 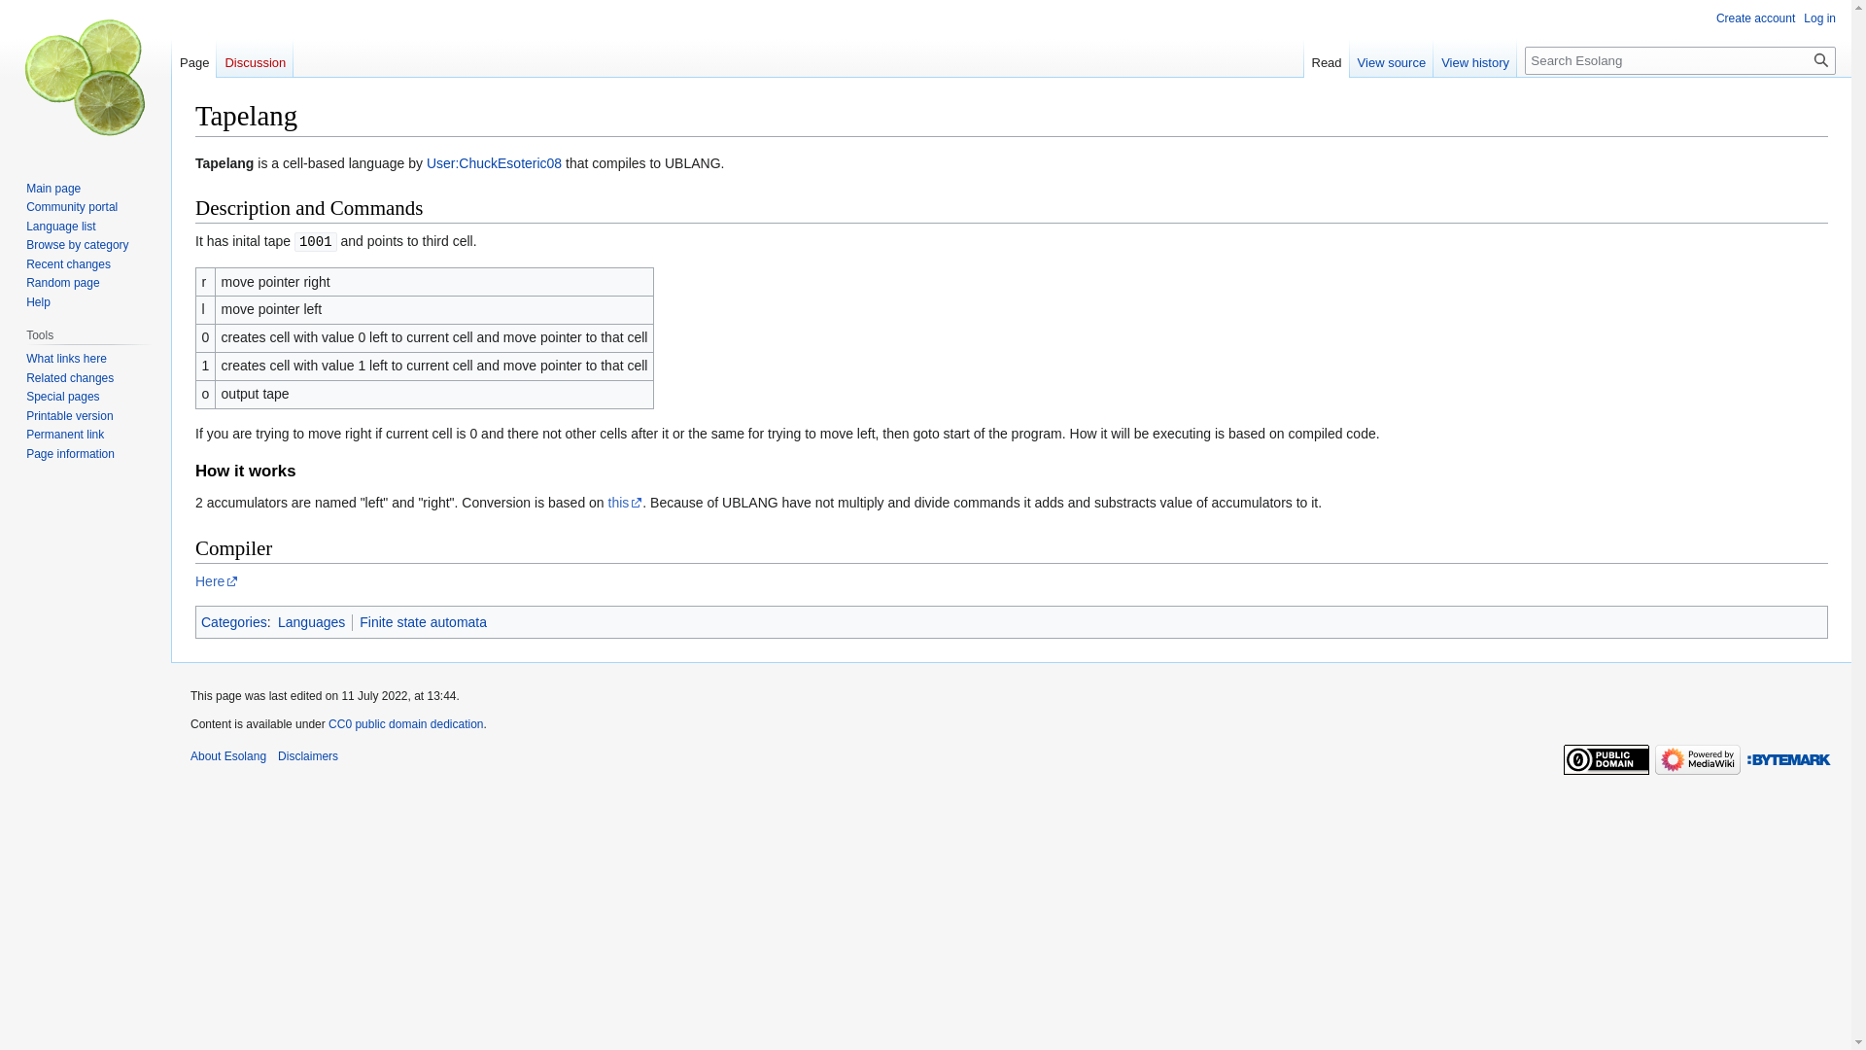 What do you see at coordinates (424, 622) in the screenshot?
I see `Category:Finite state automata` at bounding box center [424, 622].